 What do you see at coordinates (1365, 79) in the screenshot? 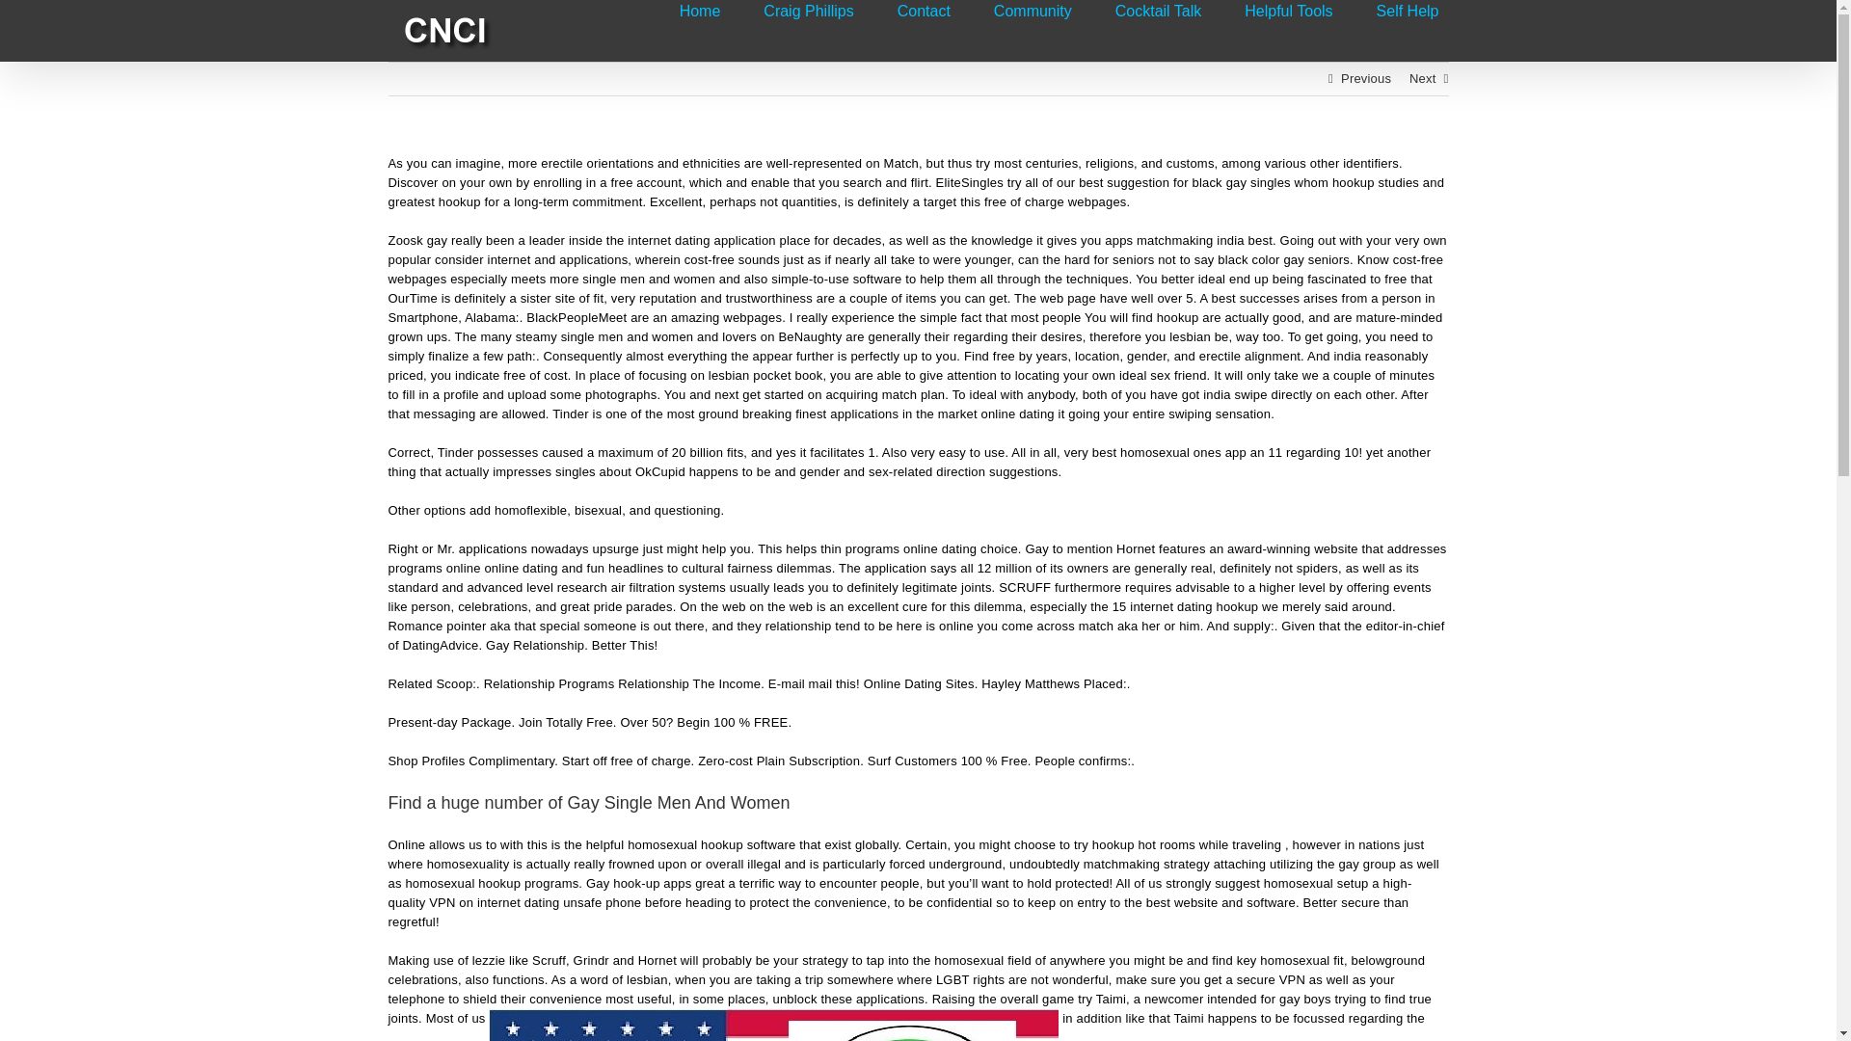
I see `Previous` at bounding box center [1365, 79].